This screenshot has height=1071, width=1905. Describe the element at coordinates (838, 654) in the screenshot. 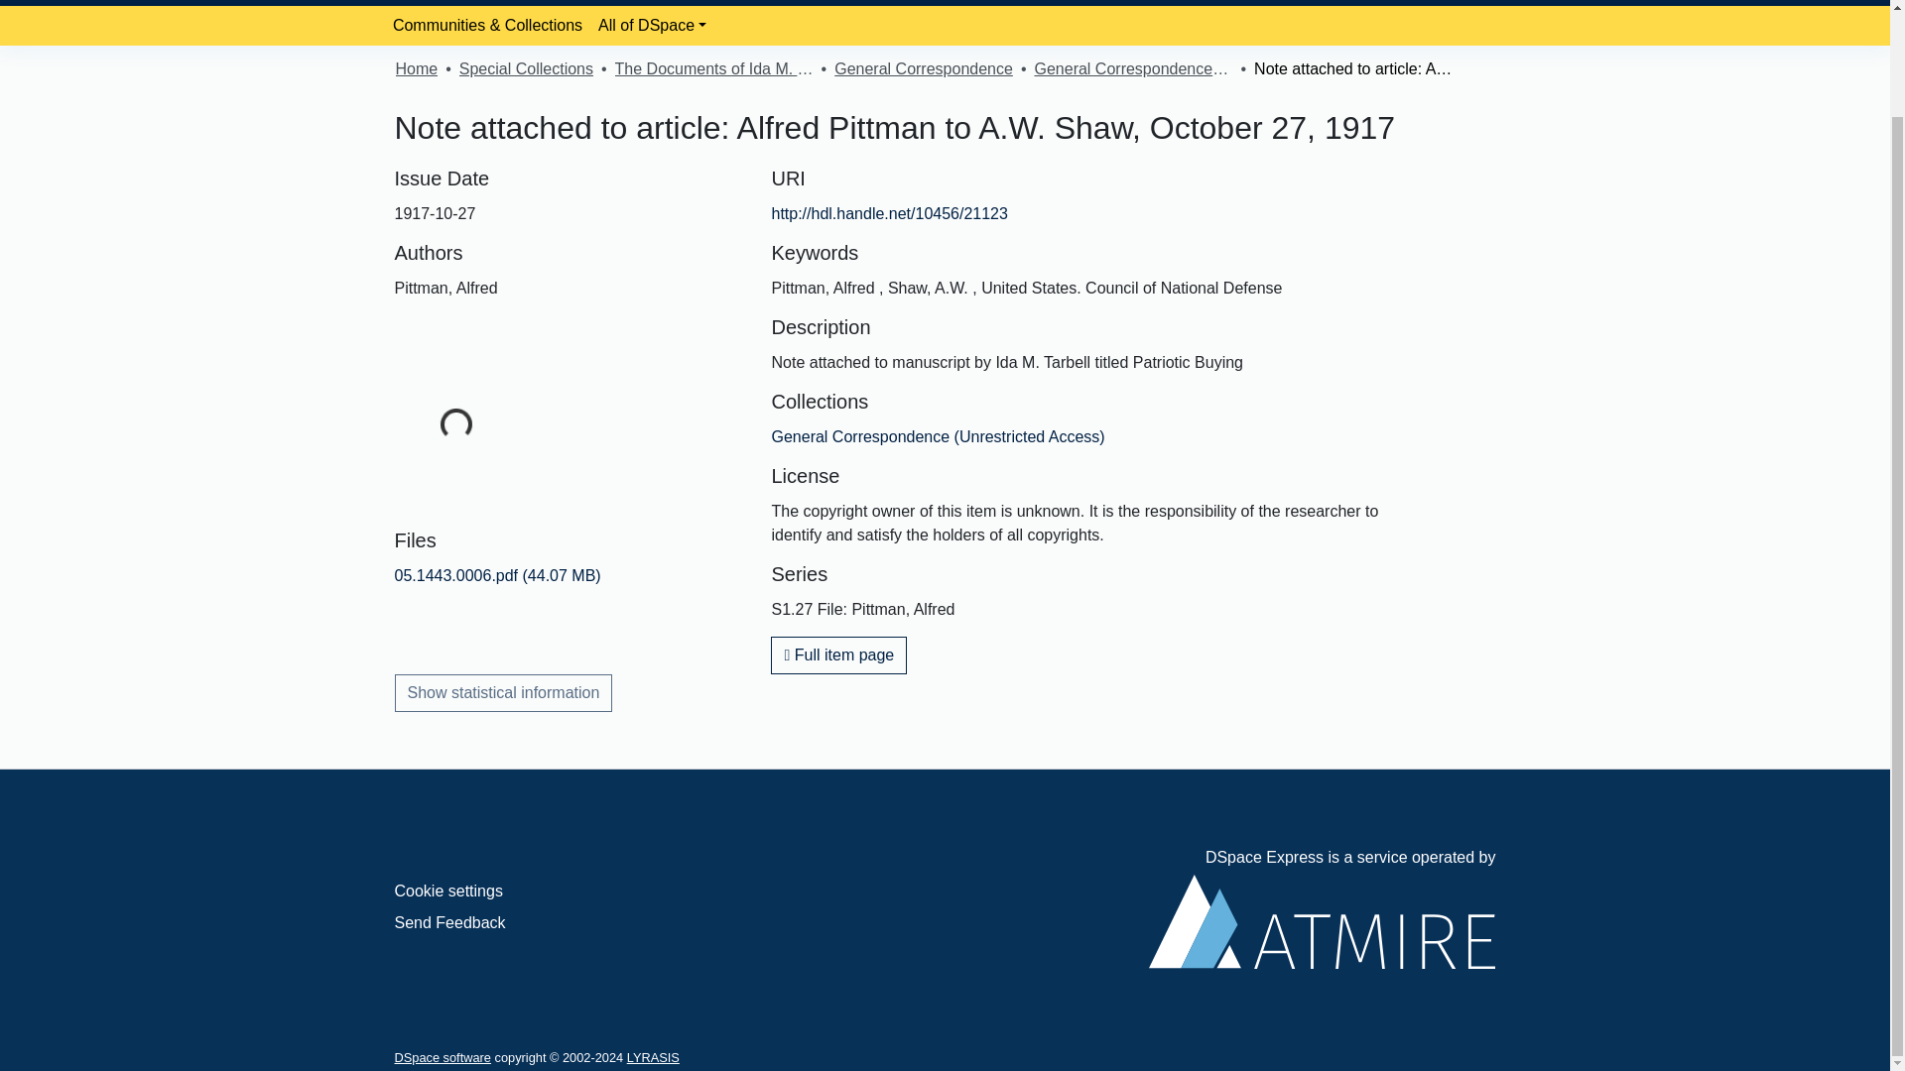

I see `Full item page` at that location.